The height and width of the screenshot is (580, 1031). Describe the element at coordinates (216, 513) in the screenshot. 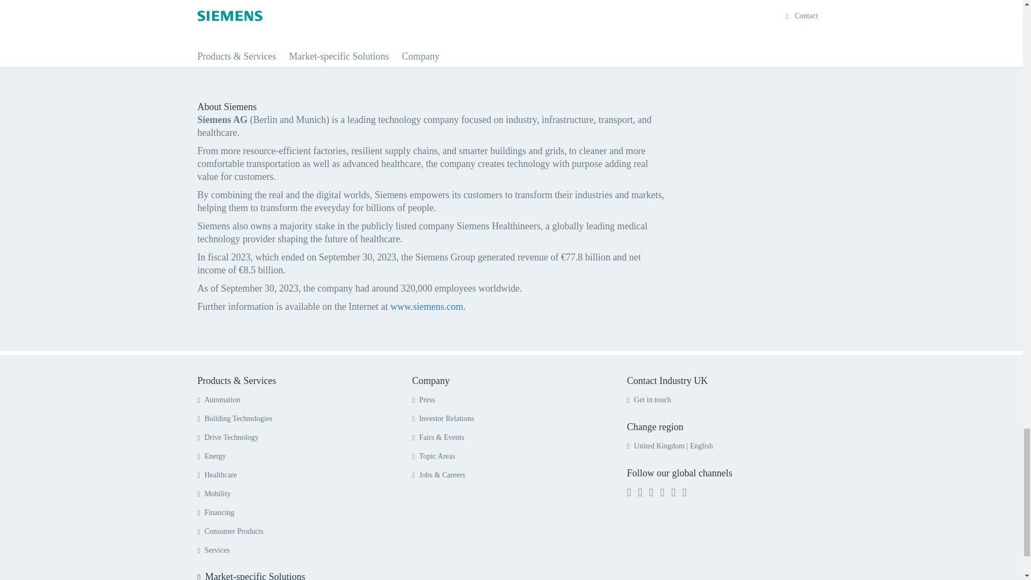

I see `Financing` at that location.